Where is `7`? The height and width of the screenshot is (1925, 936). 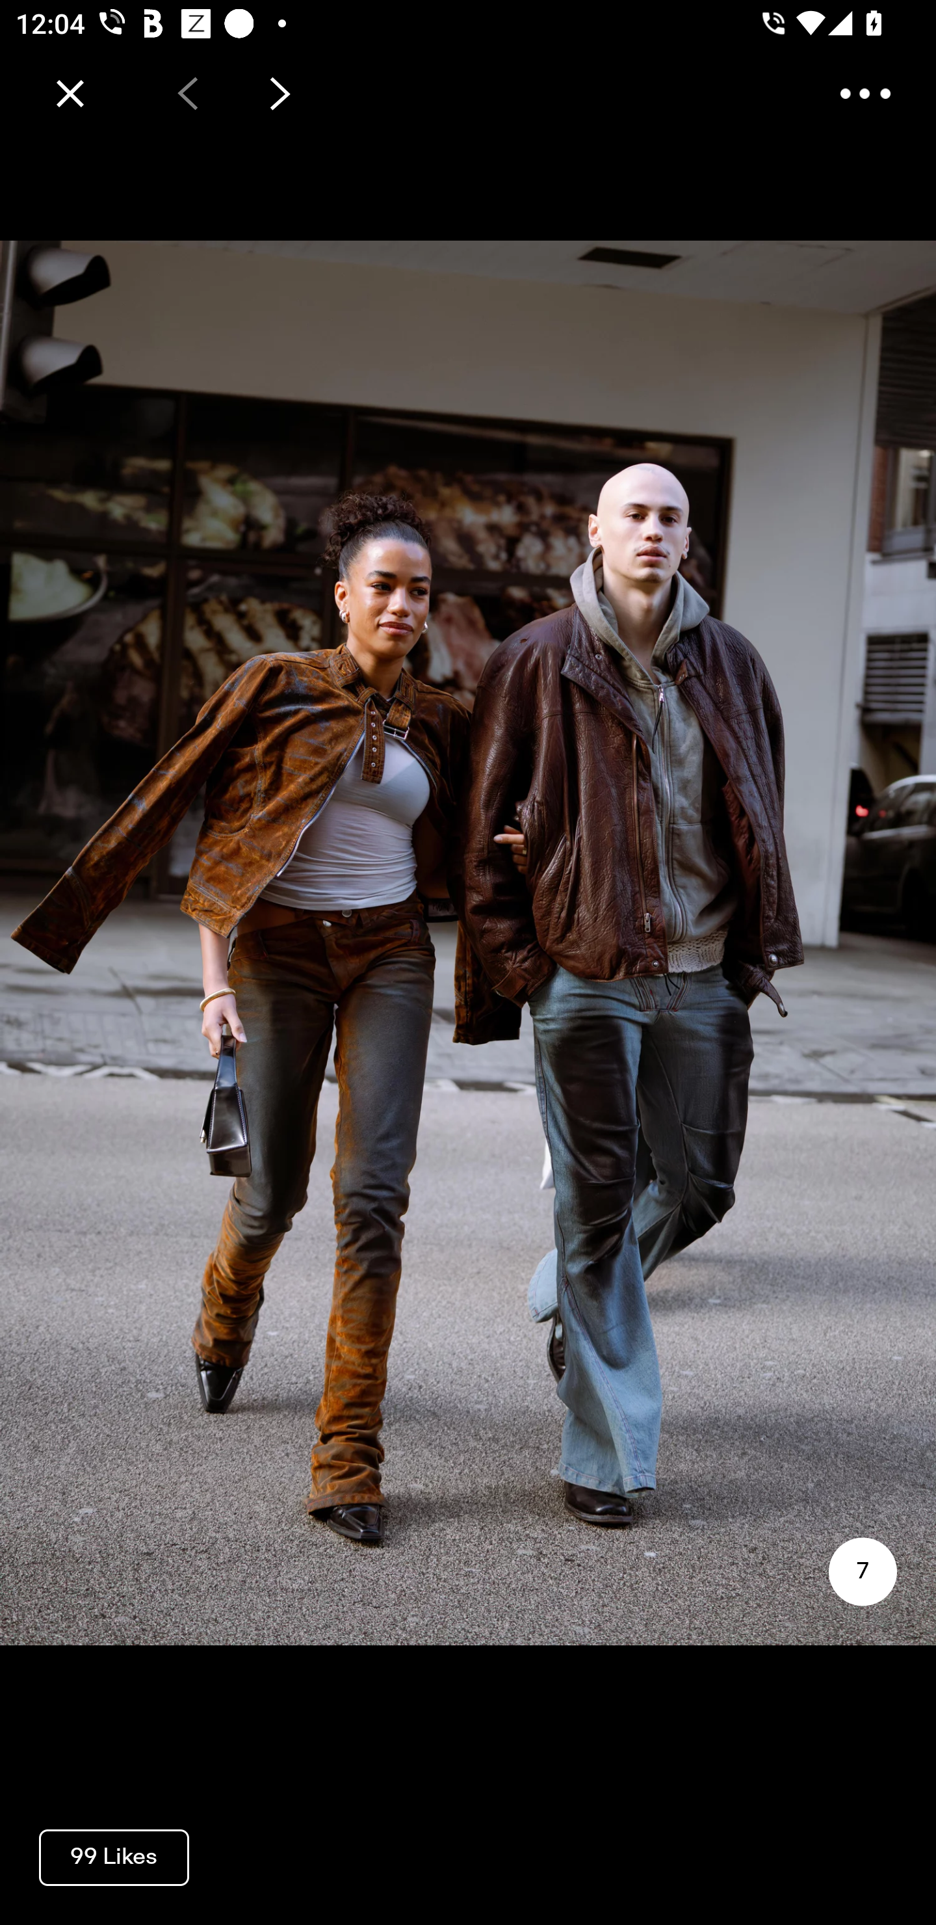 7 is located at coordinates (862, 1571).